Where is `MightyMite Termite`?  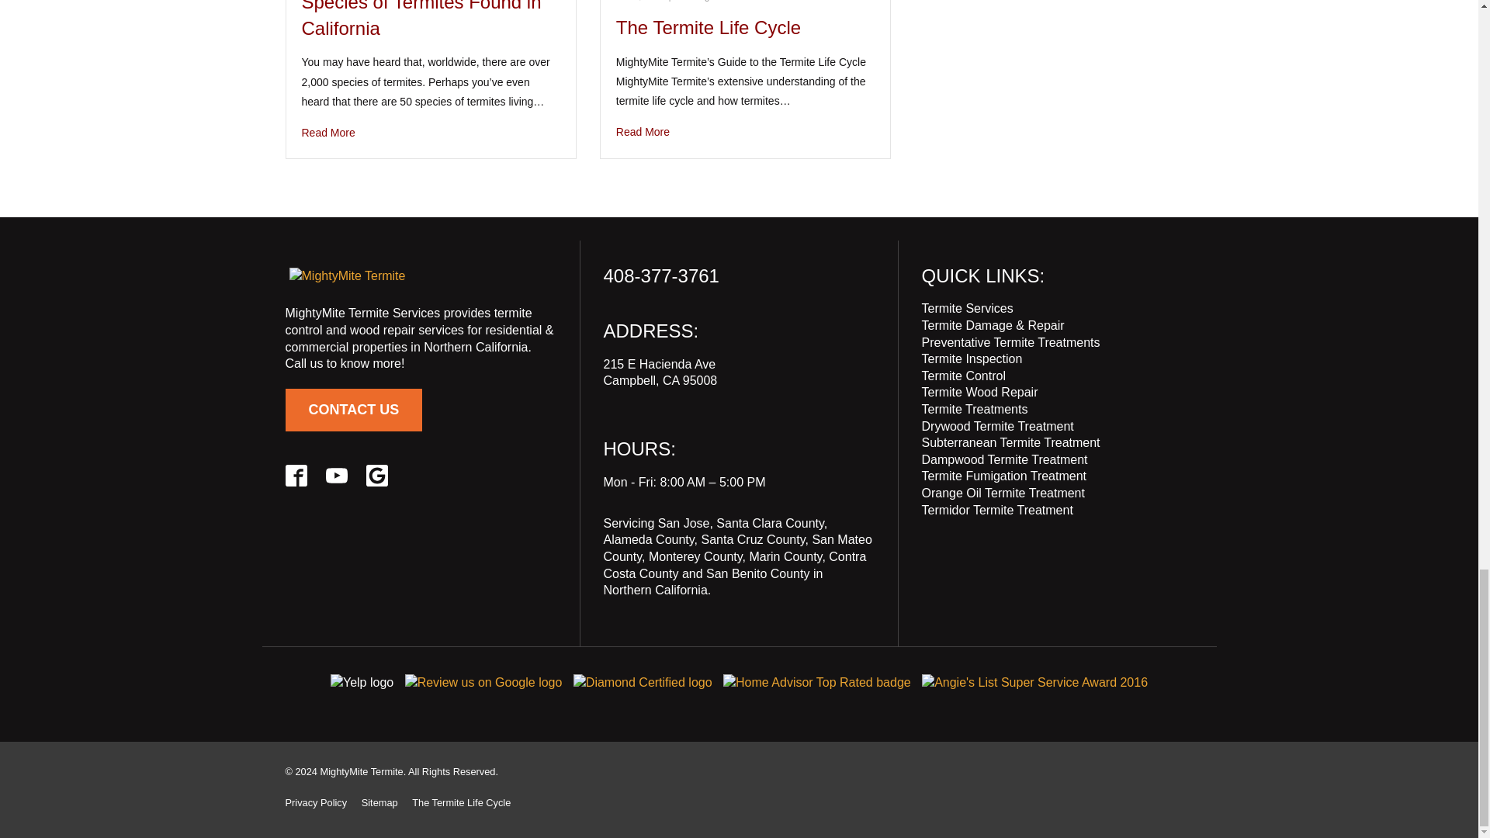 MightyMite Termite is located at coordinates (347, 276).